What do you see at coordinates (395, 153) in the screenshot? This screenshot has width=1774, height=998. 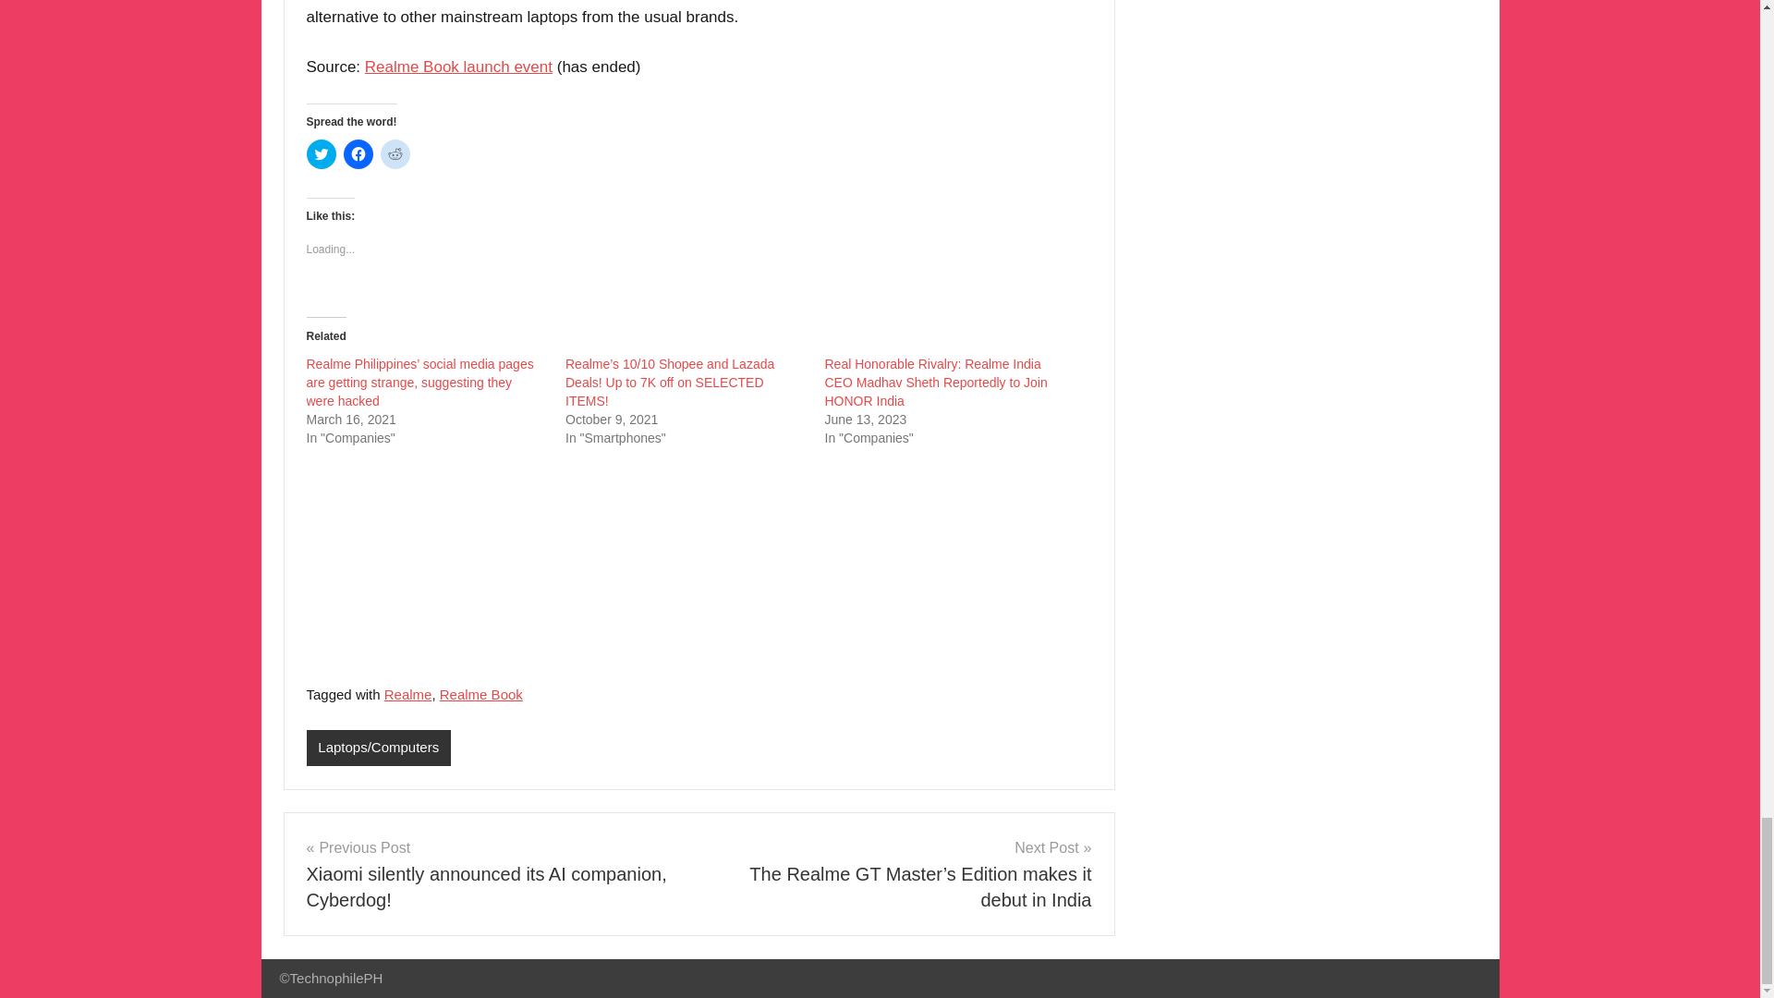 I see `Click to share on Reddit` at bounding box center [395, 153].